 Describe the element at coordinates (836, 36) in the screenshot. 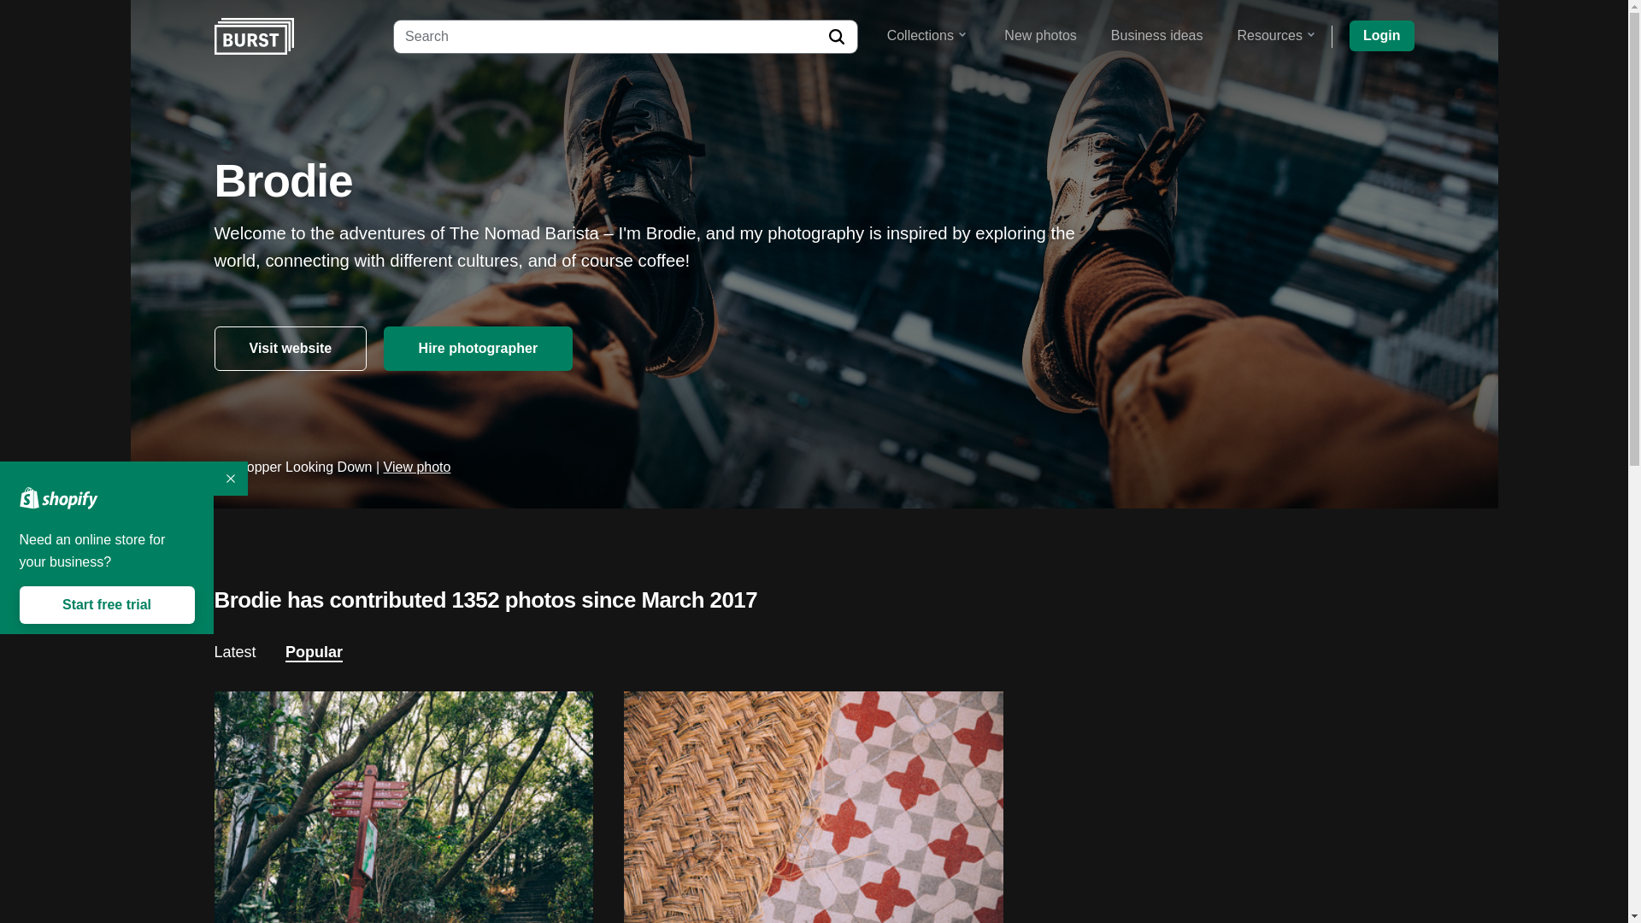

I see `Search` at that location.